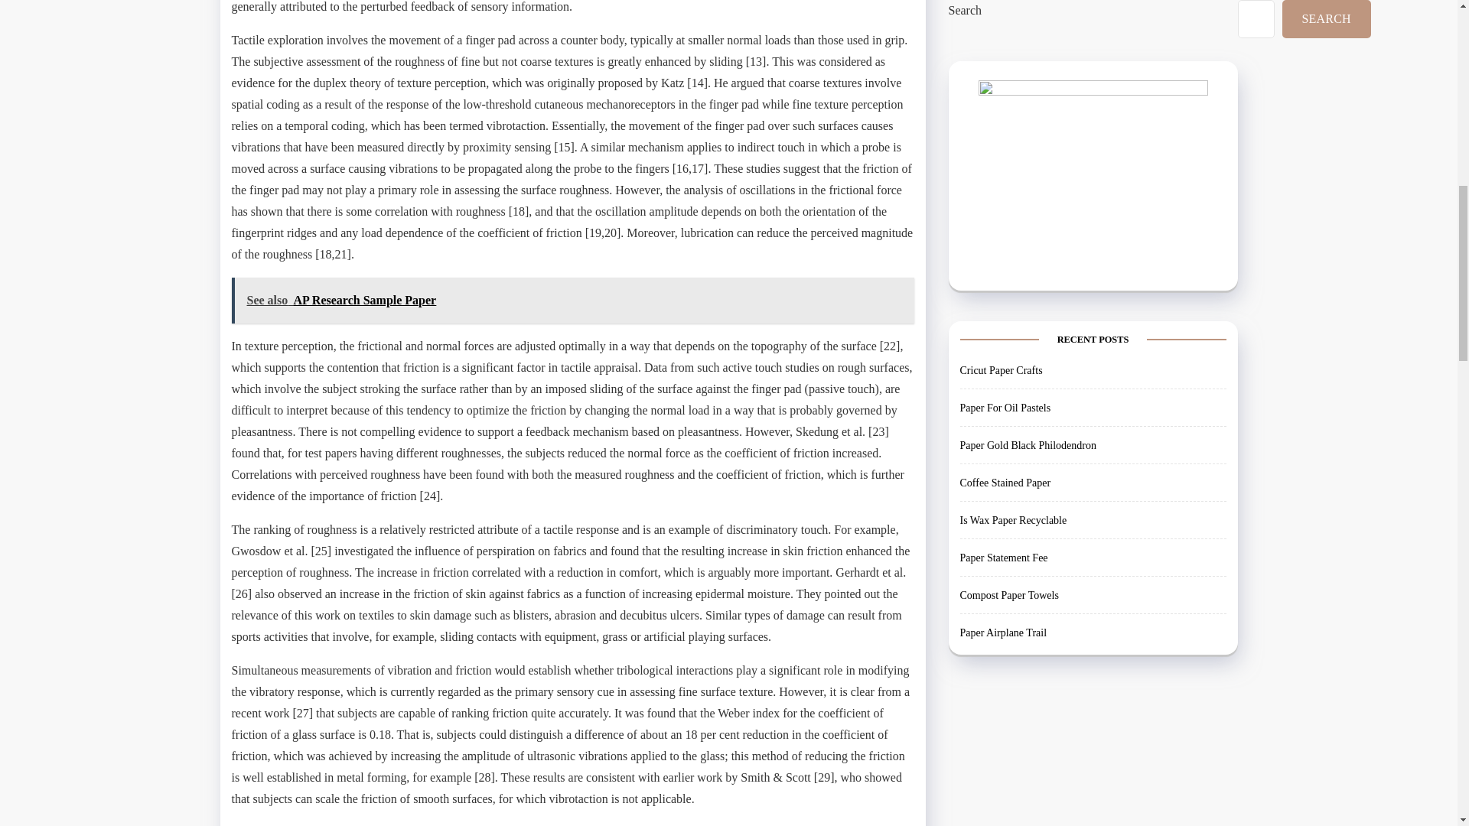 The height and width of the screenshot is (826, 1469). What do you see at coordinates (572, 300) in the screenshot?
I see `See also  AP Research Sample Paper` at bounding box center [572, 300].